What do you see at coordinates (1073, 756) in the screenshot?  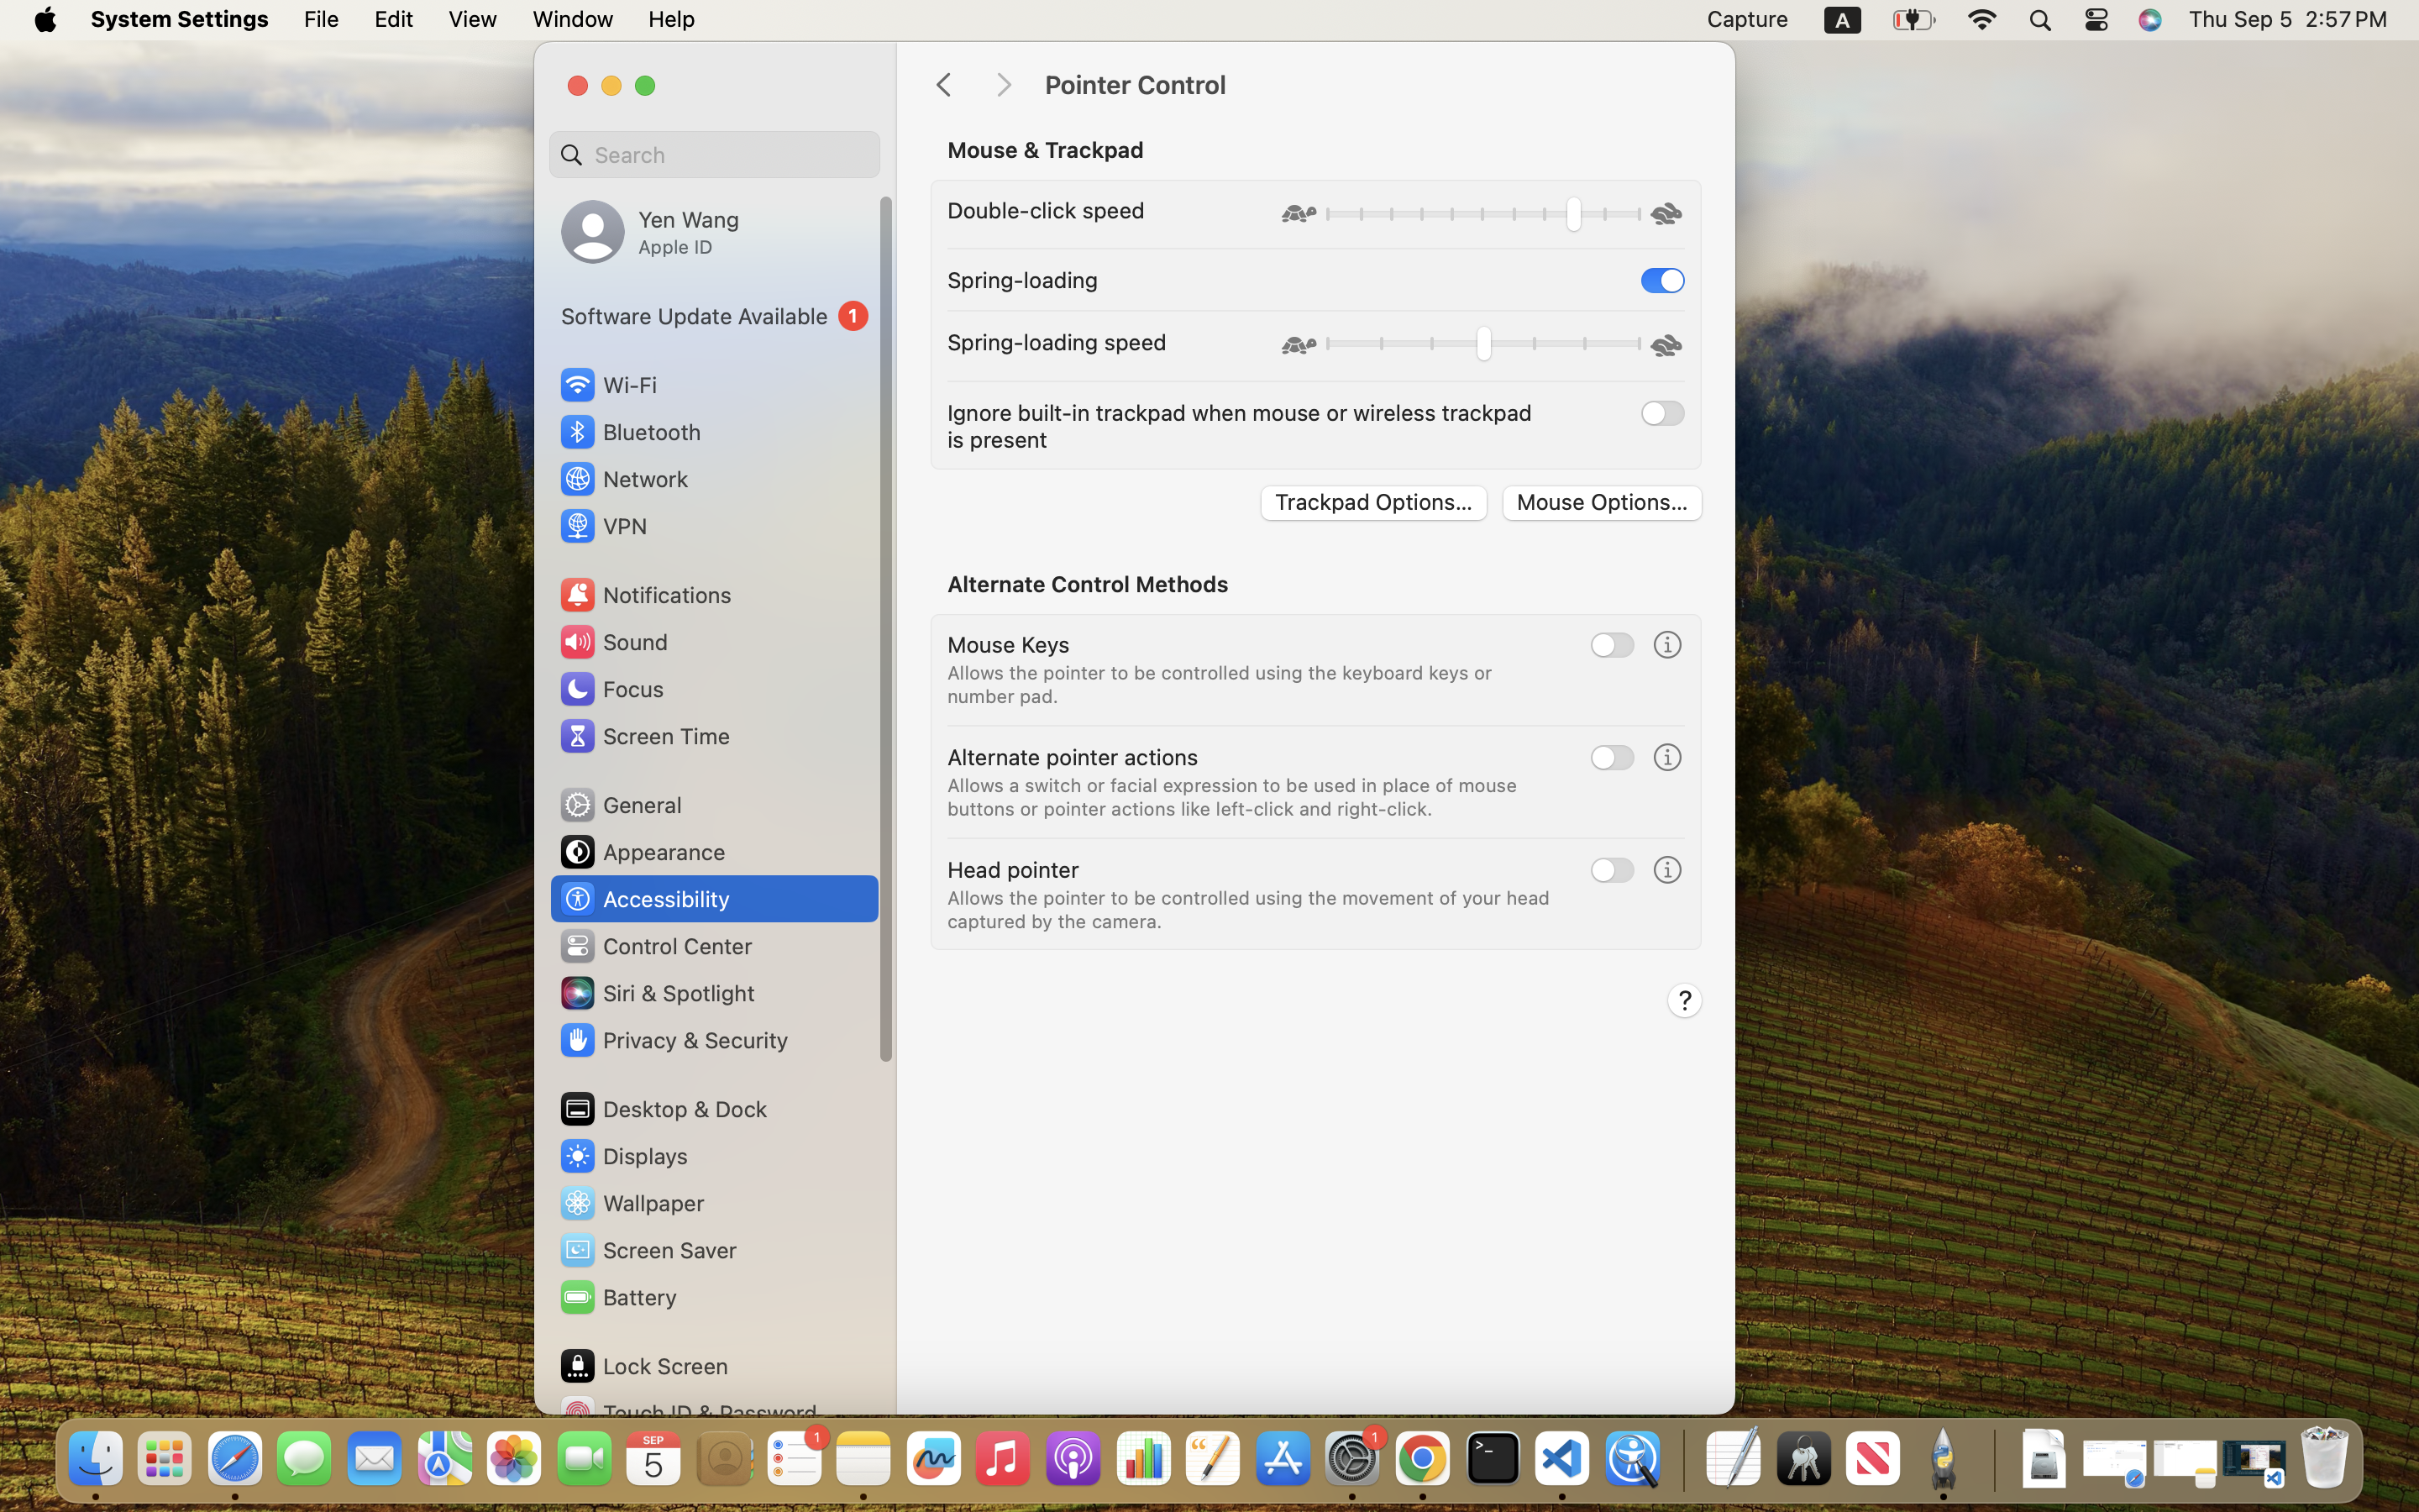 I see `Alternate pointer actions` at bounding box center [1073, 756].